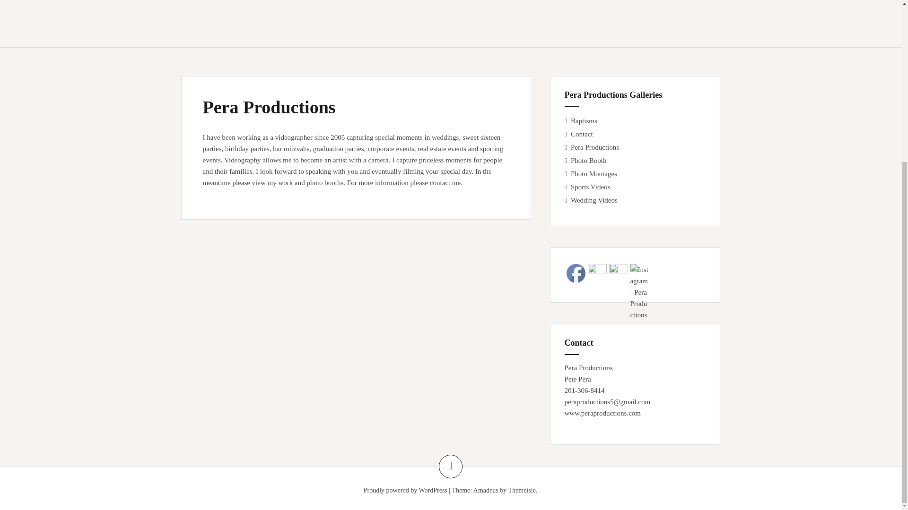 The height and width of the screenshot is (510, 908). What do you see at coordinates (588, 160) in the screenshot?
I see `Photo Booth` at bounding box center [588, 160].